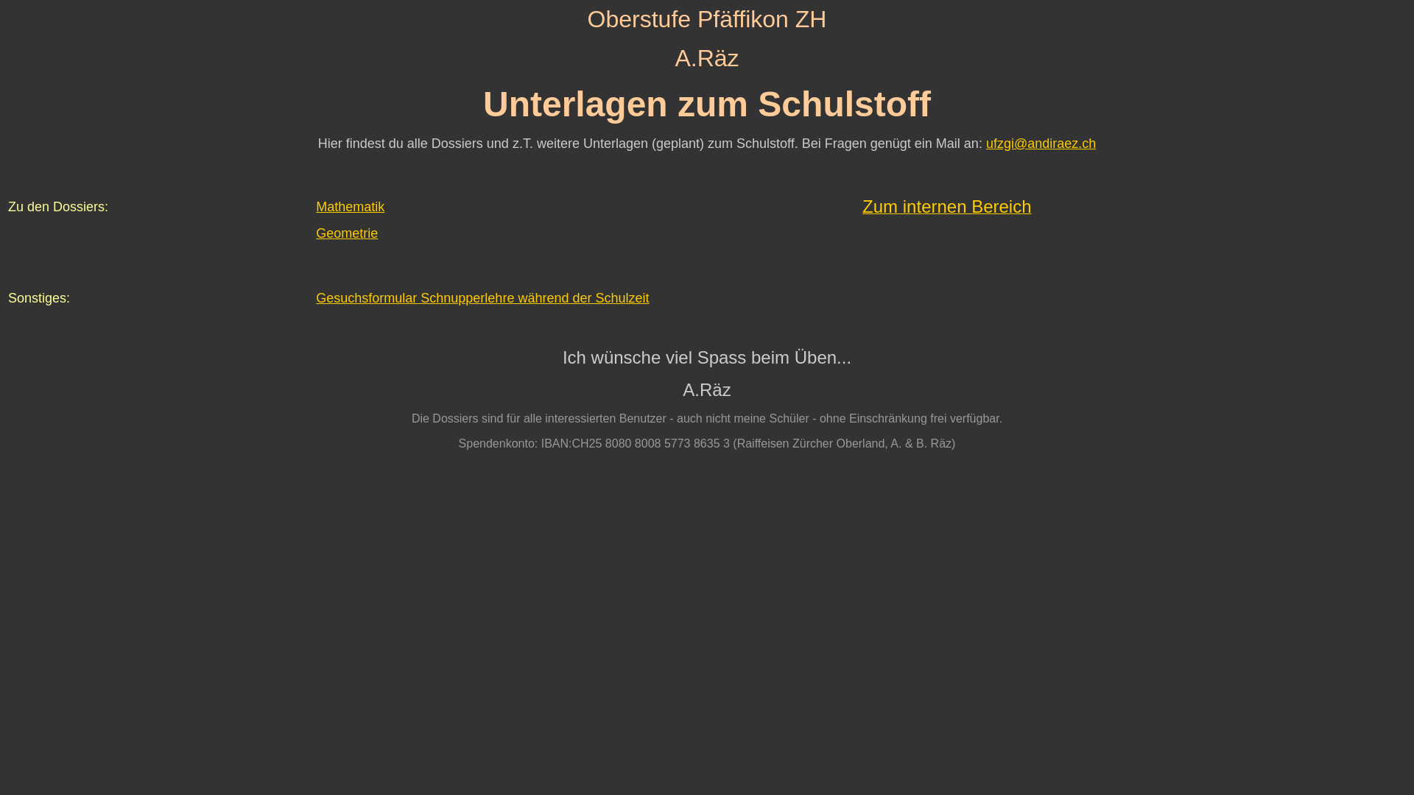 The width and height of the screenshot is (1414, 795). What do you see at coordinates (947, 209) in the screenshot?
I see `Zum internen Bereich` at bounding box center [947, 209].